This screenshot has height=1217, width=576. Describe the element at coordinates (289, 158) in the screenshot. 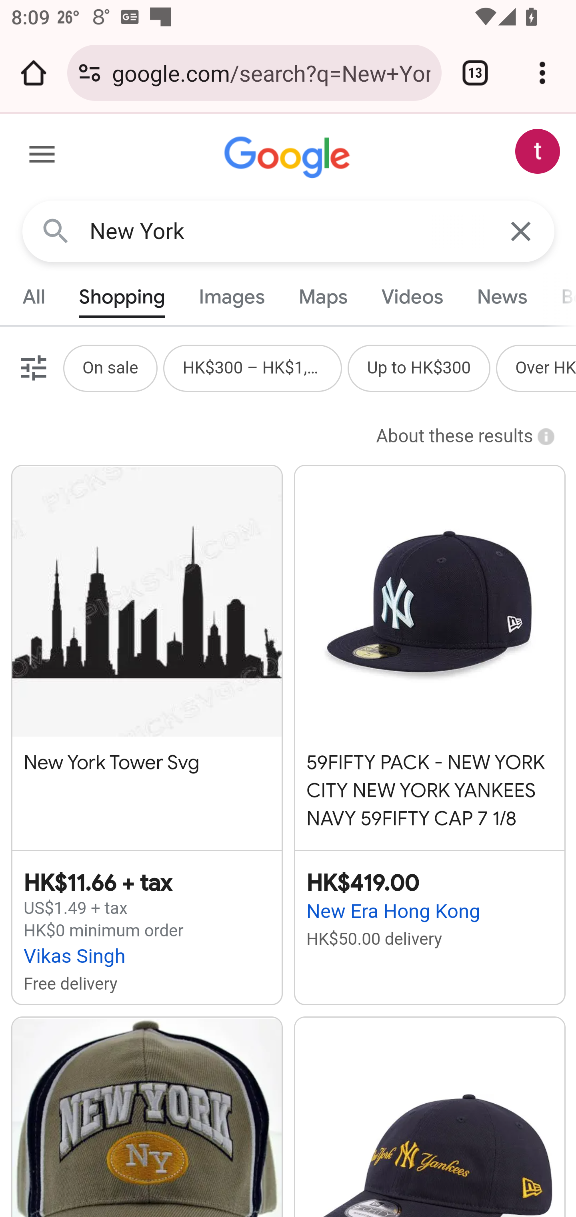

I see `Google` at that location.